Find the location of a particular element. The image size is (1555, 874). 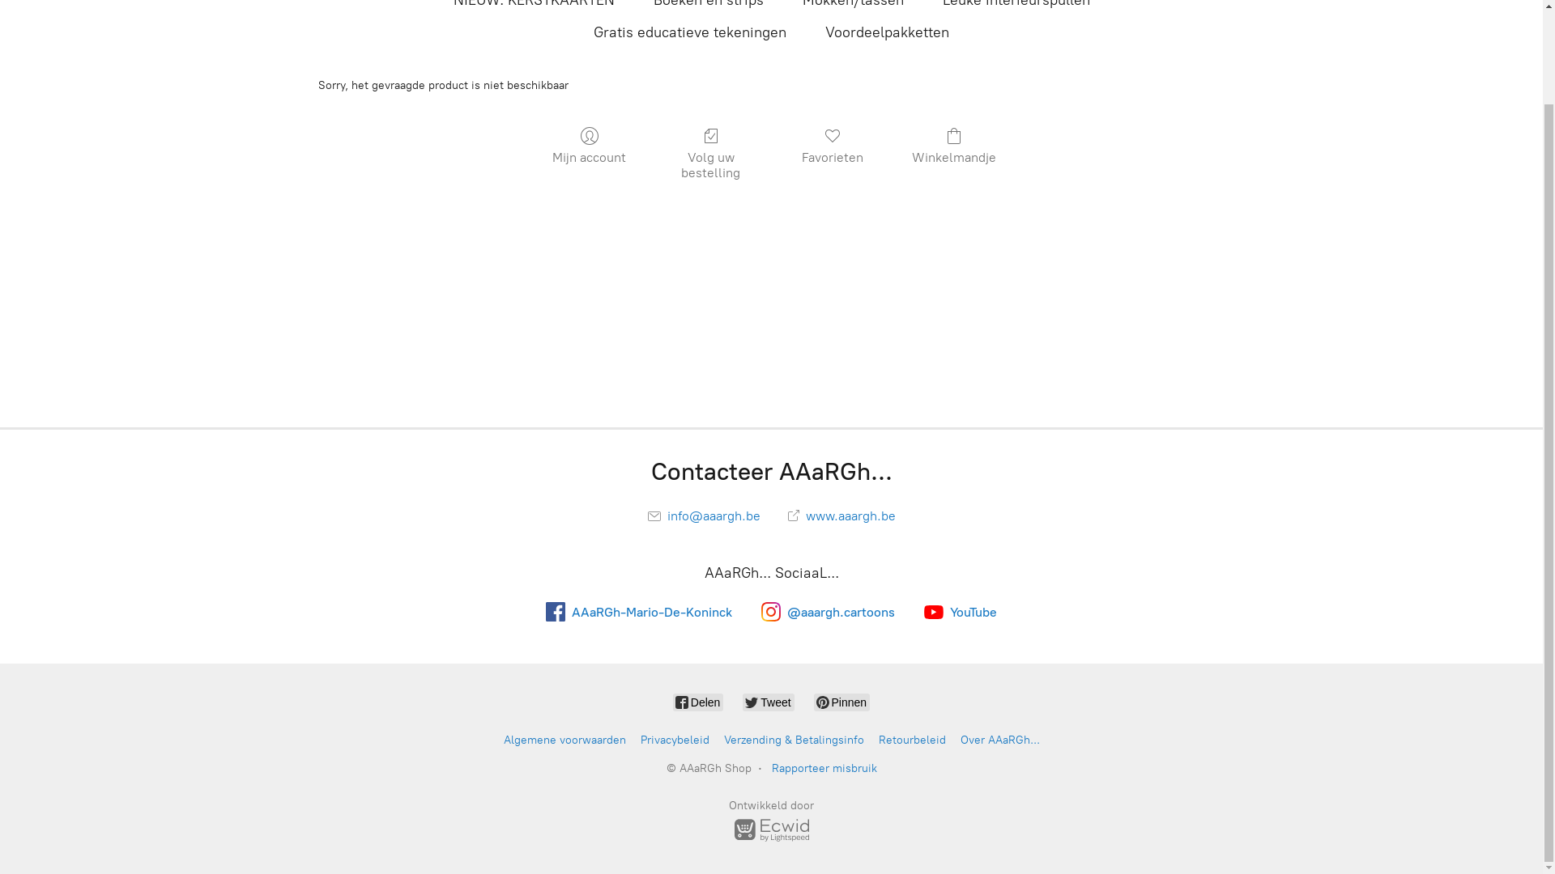

@aaargh.cartoons is located at coordinates (828, 718).